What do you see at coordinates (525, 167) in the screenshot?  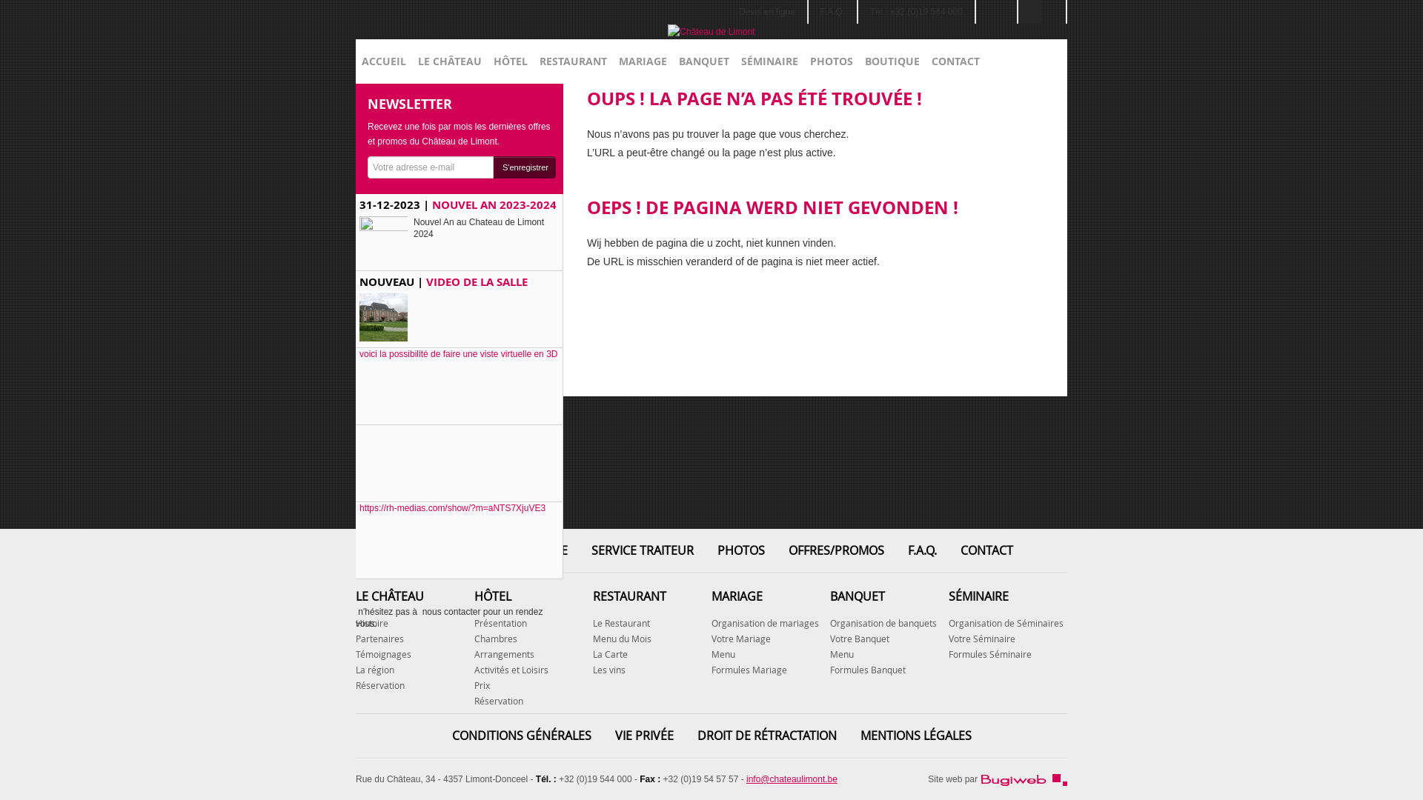 I see `S'enregistrer` at bounding box center [525, 167].